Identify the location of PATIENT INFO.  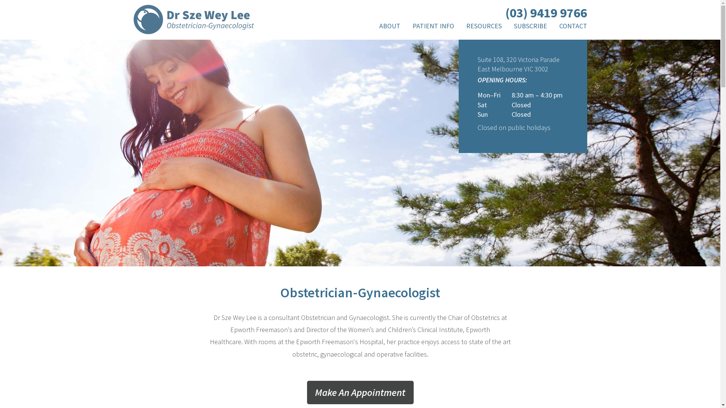
(433, 28).